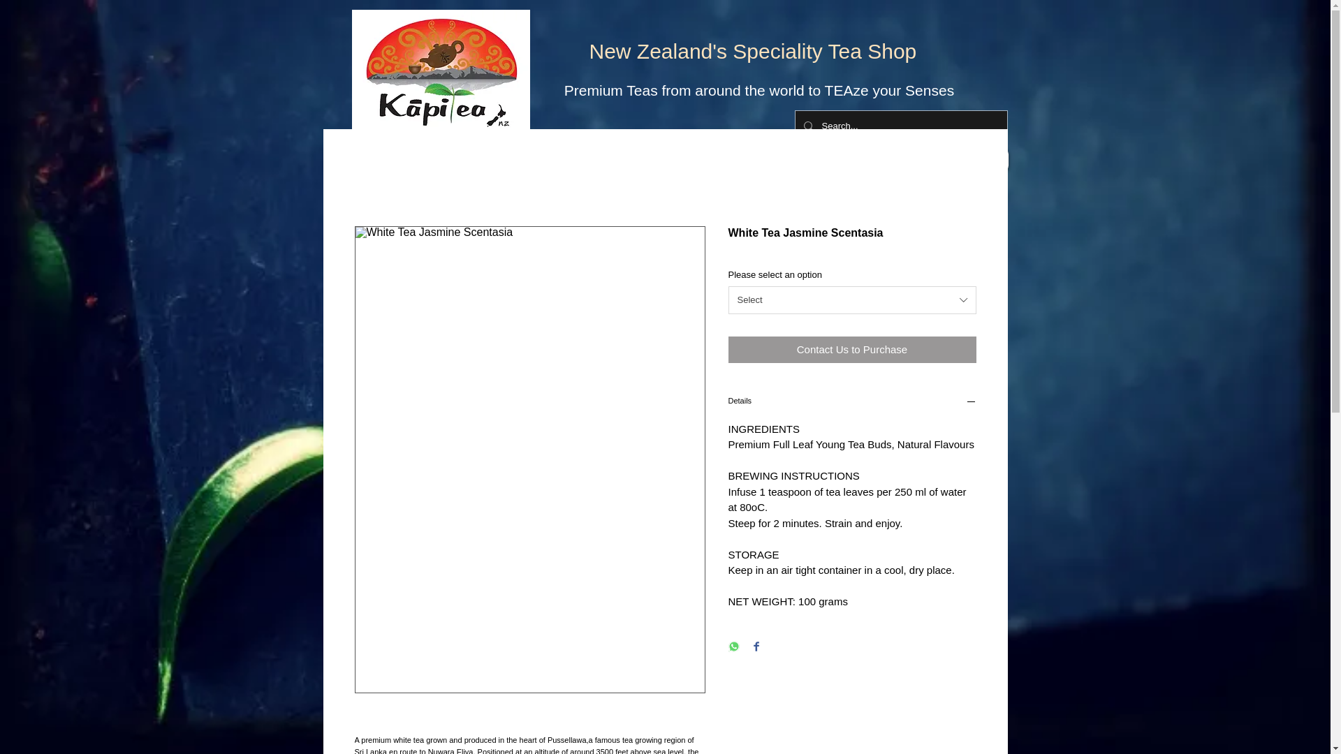 The height and width of the screenshot is (754, 1341). Describe the element at coordinates (852, 403) in the screenshot. I see `Details` at that location.